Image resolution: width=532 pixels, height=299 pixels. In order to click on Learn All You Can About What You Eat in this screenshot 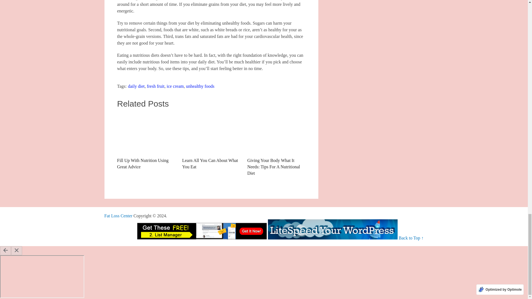, I will do `click(211, 141)`.